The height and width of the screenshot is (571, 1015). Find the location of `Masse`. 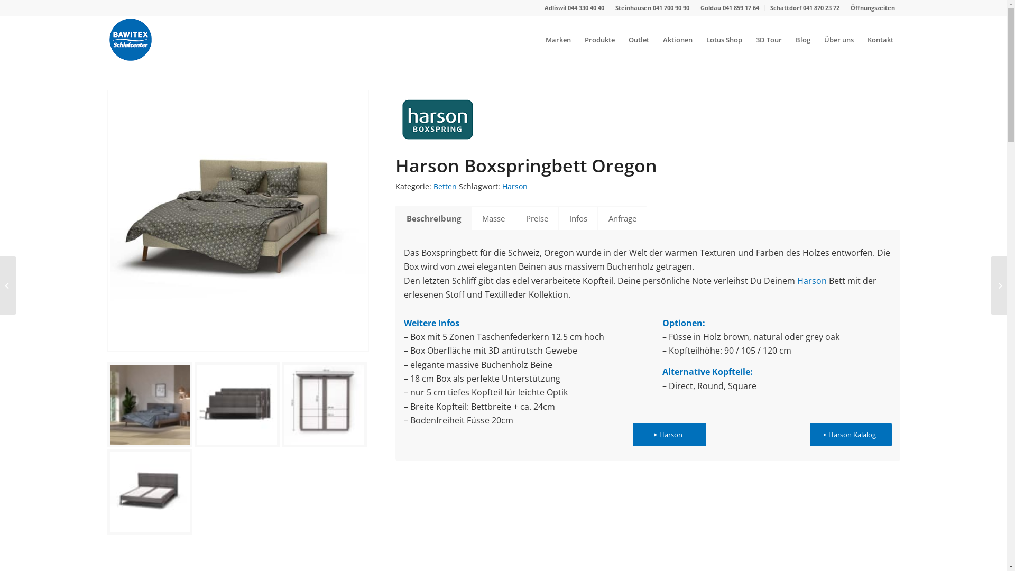

Masse is located at coordinates (493, 218).